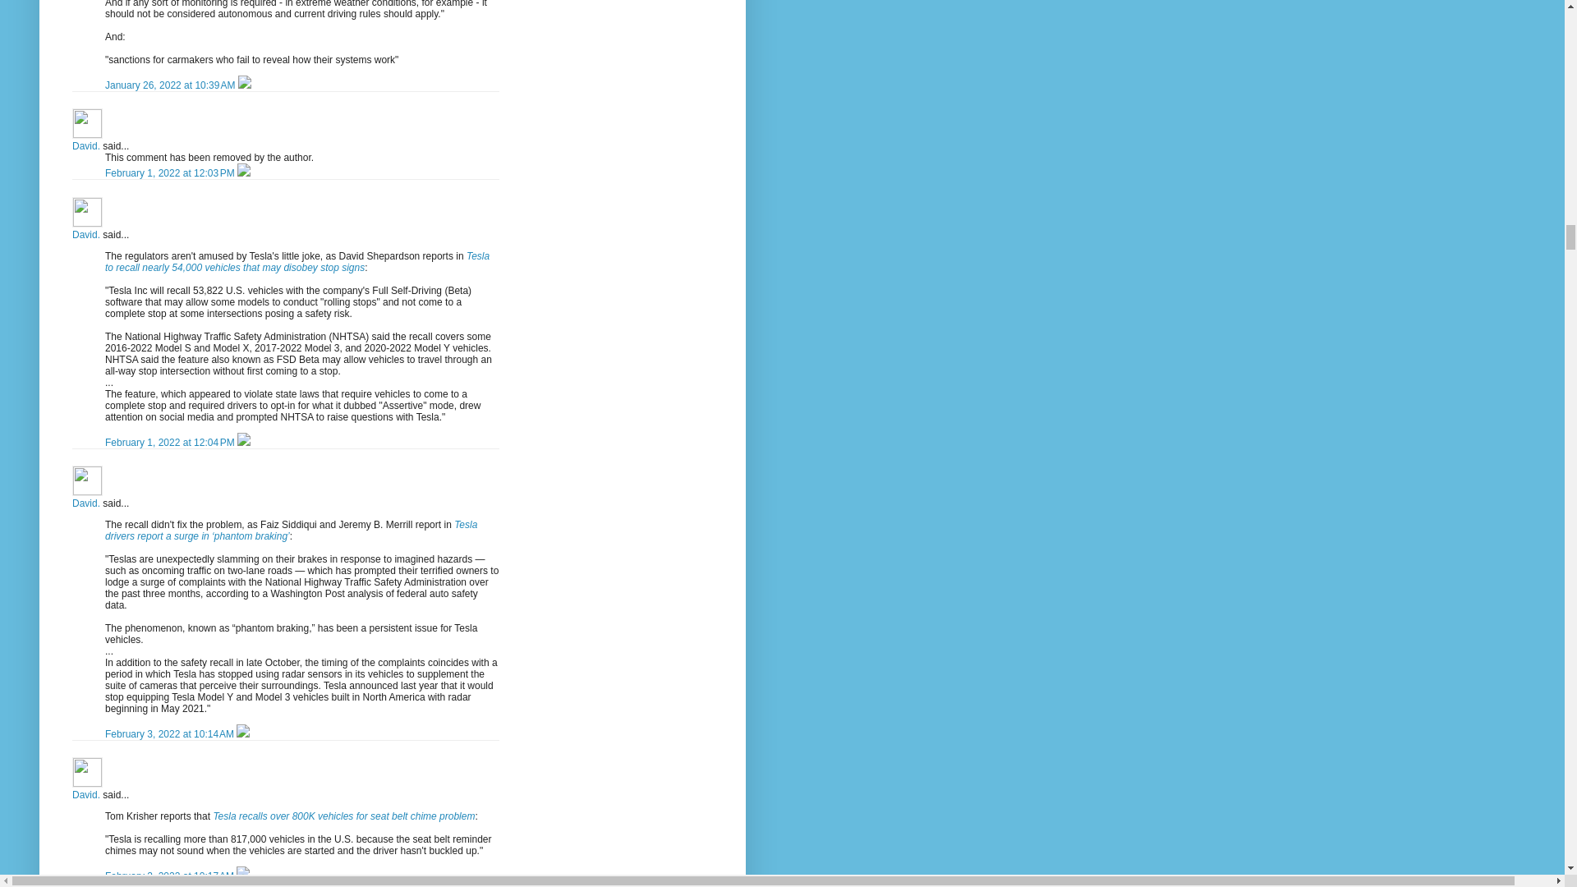 The image size is (1577, 887). What do you see at coordinates (171, 443) in the screenshot?
I see `comment permalink` at bounding box center [171, 443].